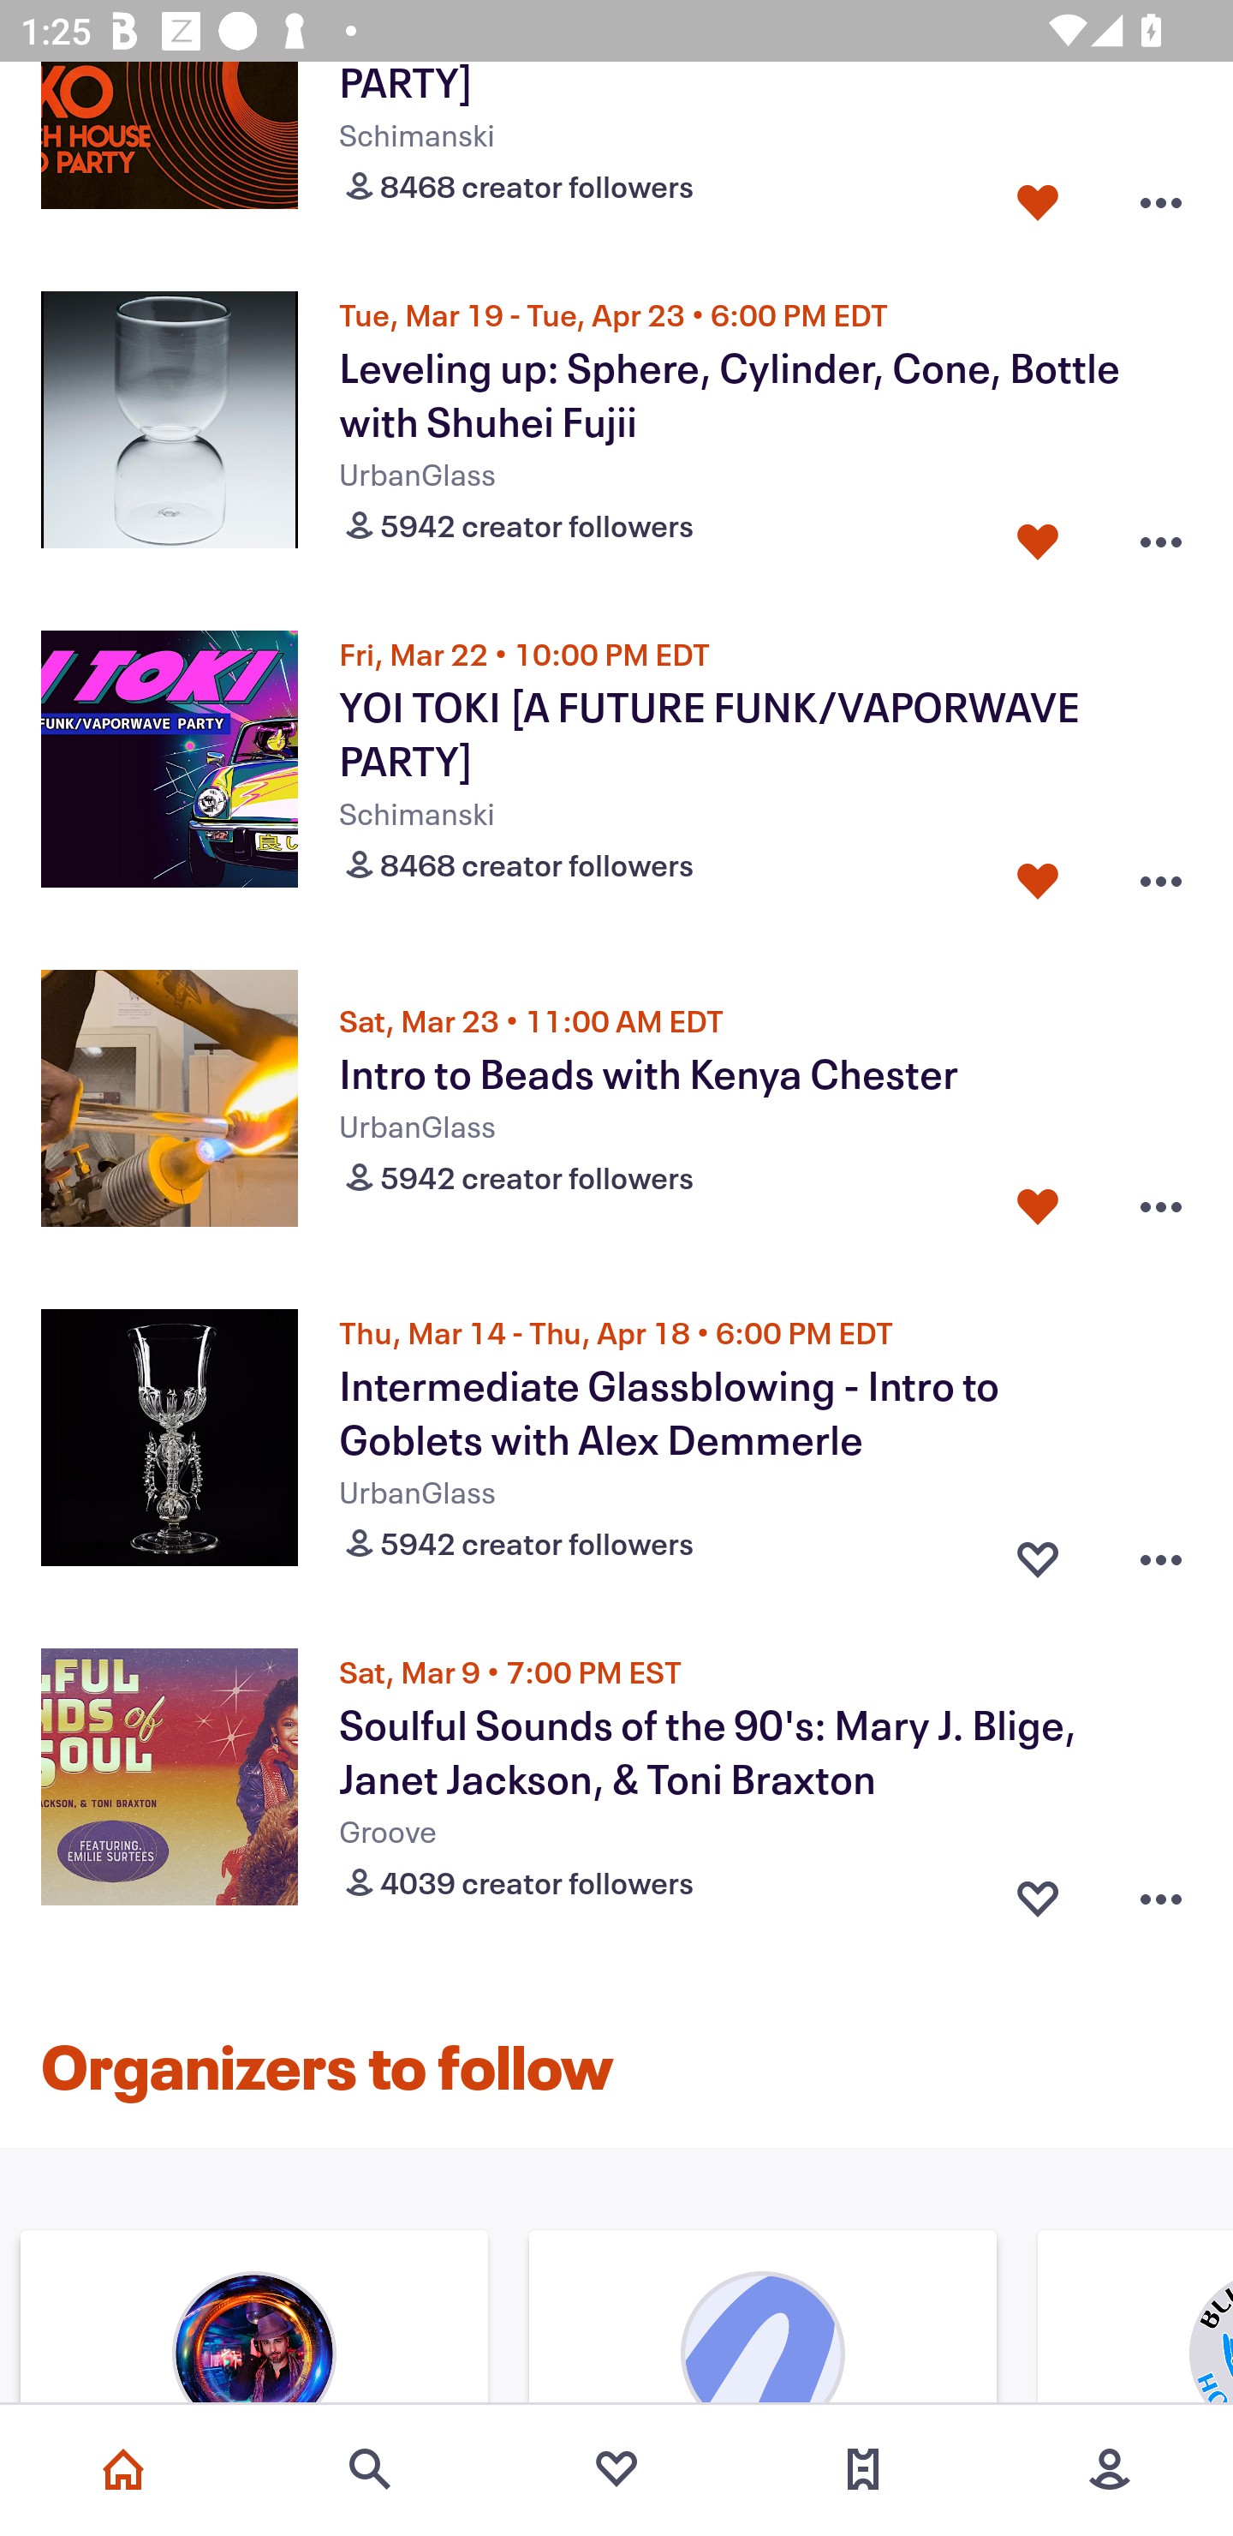 The width and height of the screenshot is (1233, 2536). What do you see at coordinates (1038, 1552) in the screenshot?
I see `Favorite button` at bounding box center [1038, 1552].